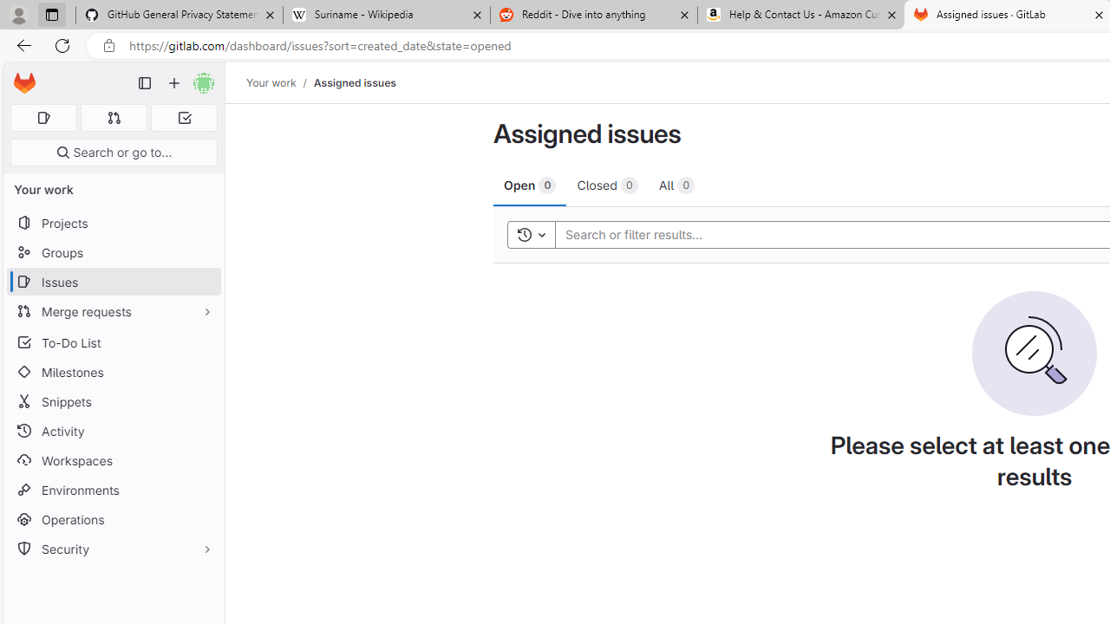  Describe the element at coordinates (271, 82) in the screenshot. I see `Your work` at that location.